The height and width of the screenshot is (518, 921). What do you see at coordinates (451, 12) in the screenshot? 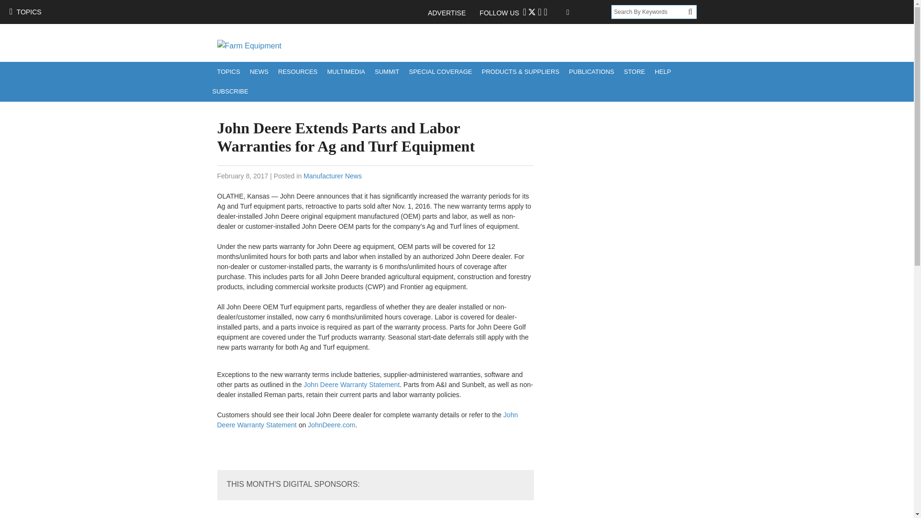
I see `ADVERTISE` at bounding box center [451, 12].